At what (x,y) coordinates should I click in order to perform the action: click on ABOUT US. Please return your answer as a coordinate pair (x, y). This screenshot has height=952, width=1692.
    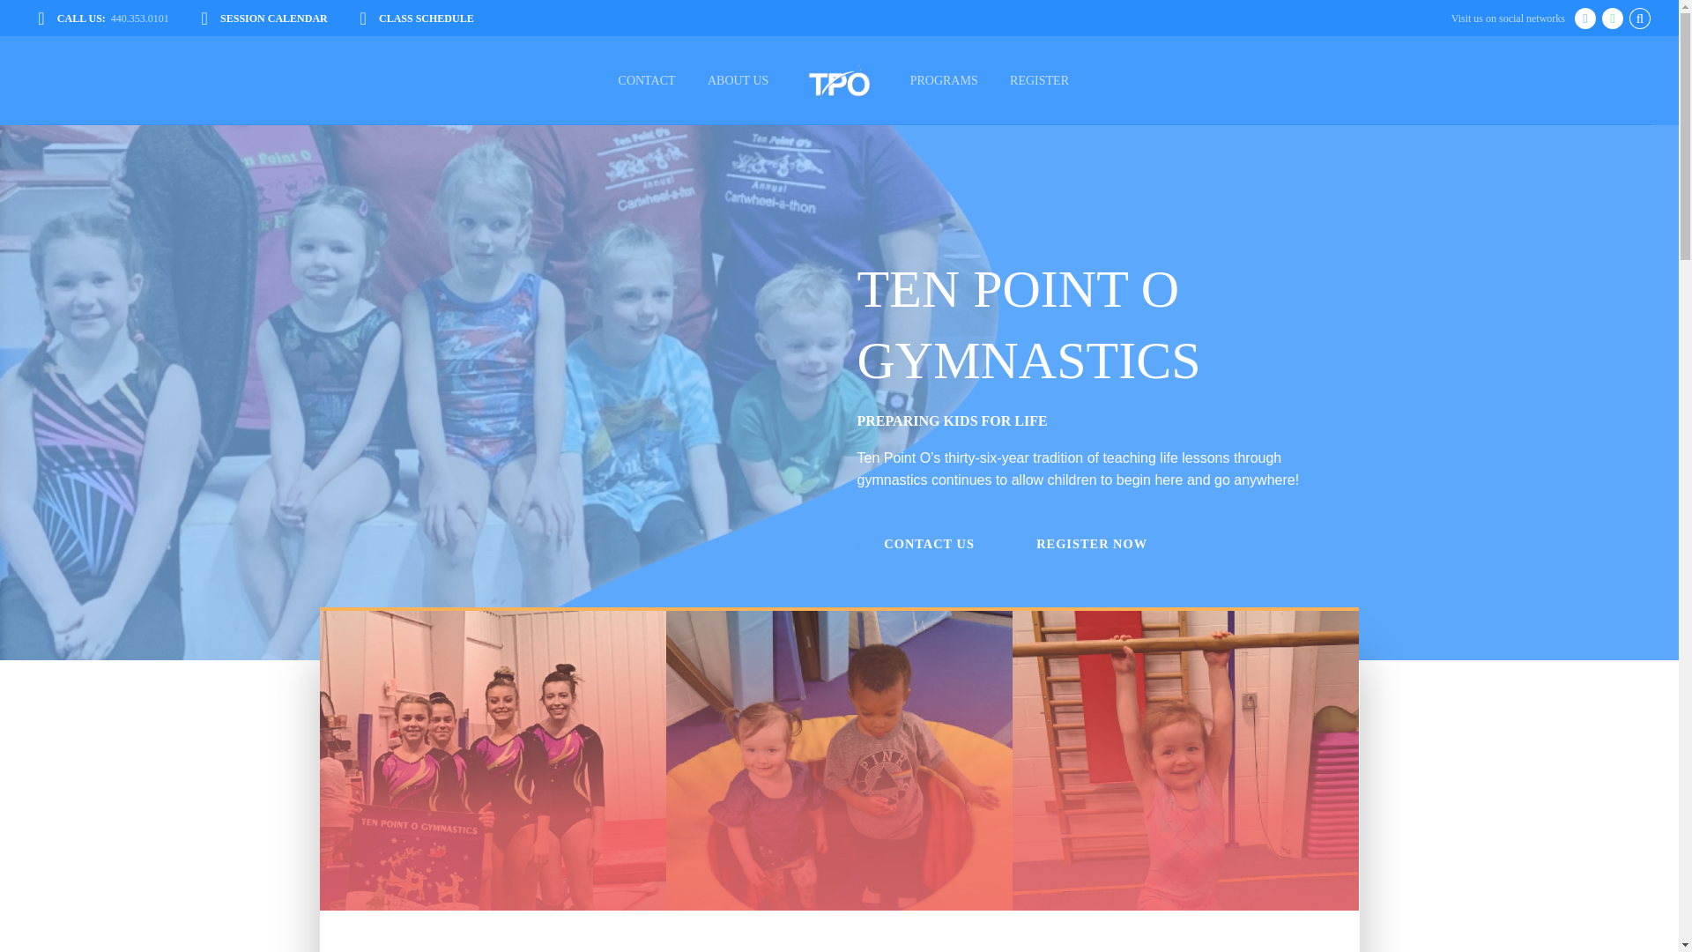
    Looking at the image, I should click on (738, 81).